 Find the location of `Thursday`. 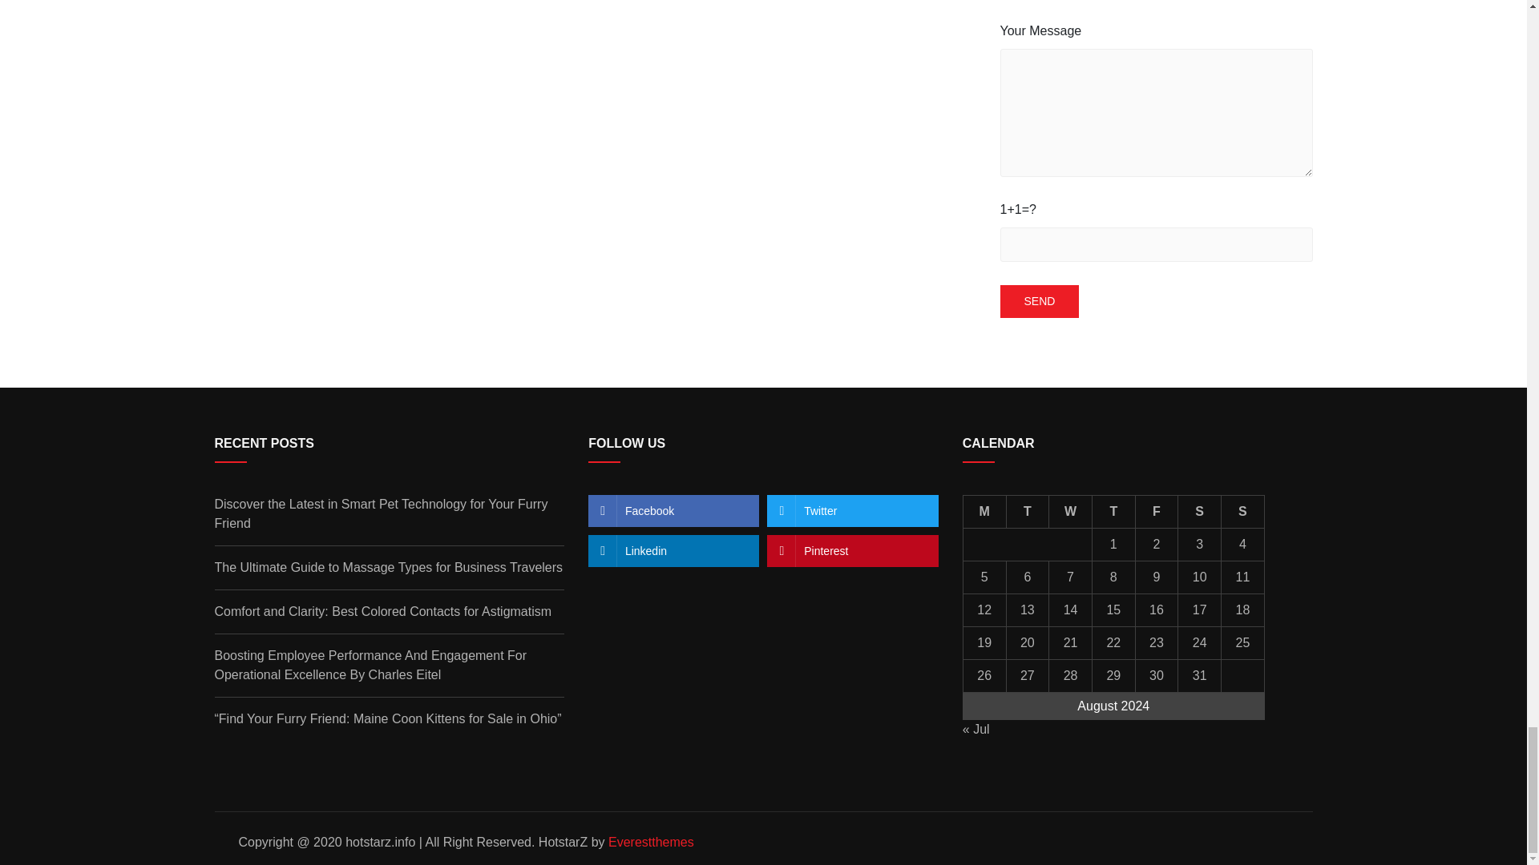

Thursday is located at coordinates (1113, 511).